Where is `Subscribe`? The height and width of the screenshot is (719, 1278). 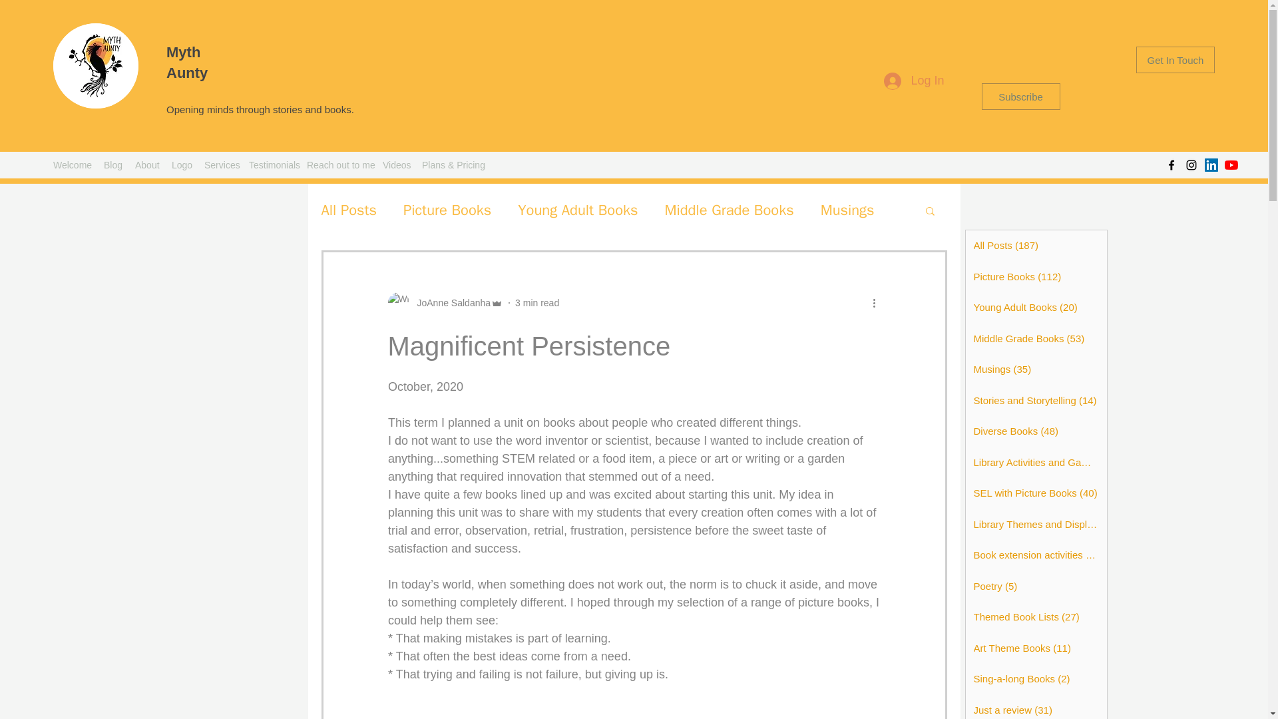
Subscribe is located at coordinates (1020, 97).